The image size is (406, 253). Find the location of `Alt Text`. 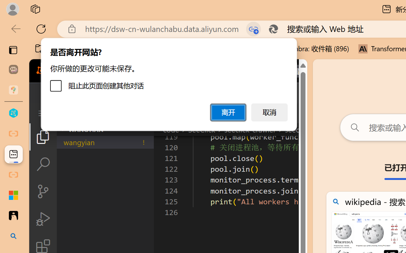

Alt Text is located at coordinates (185, 36).